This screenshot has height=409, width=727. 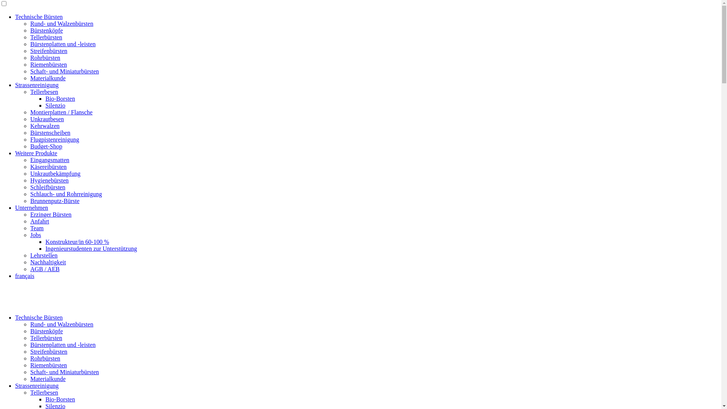 What do you see at coordinates (44, 255) in the screenshot?
I see `Lehrstellen` at bounding box center [44, 255].